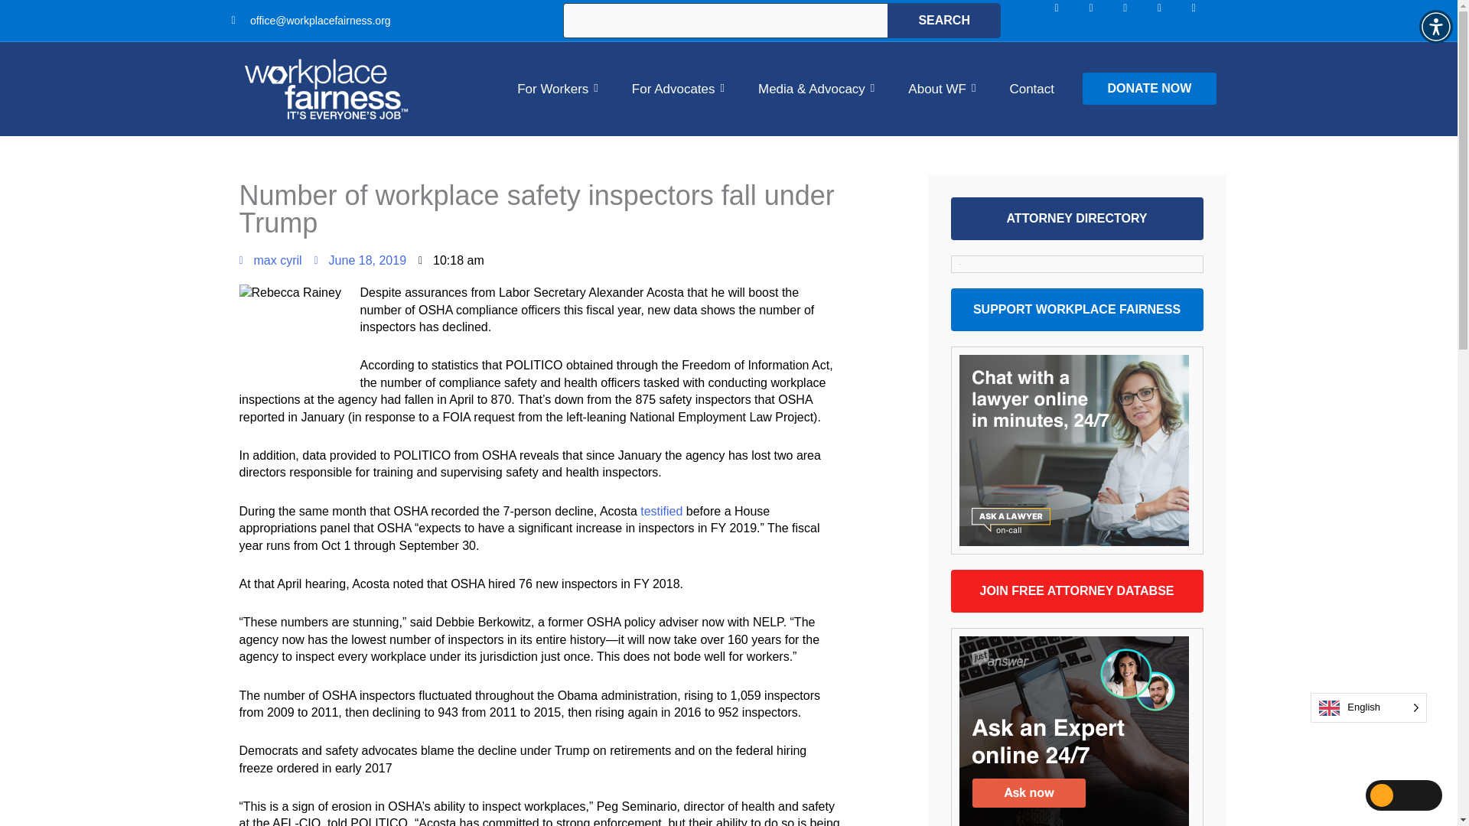 The height and width of the screenshot is (826, 1469). What do you see at coordinates (1205, 20) in the screenshot?
I see `Youtube` at bounding box center [1205, 20].